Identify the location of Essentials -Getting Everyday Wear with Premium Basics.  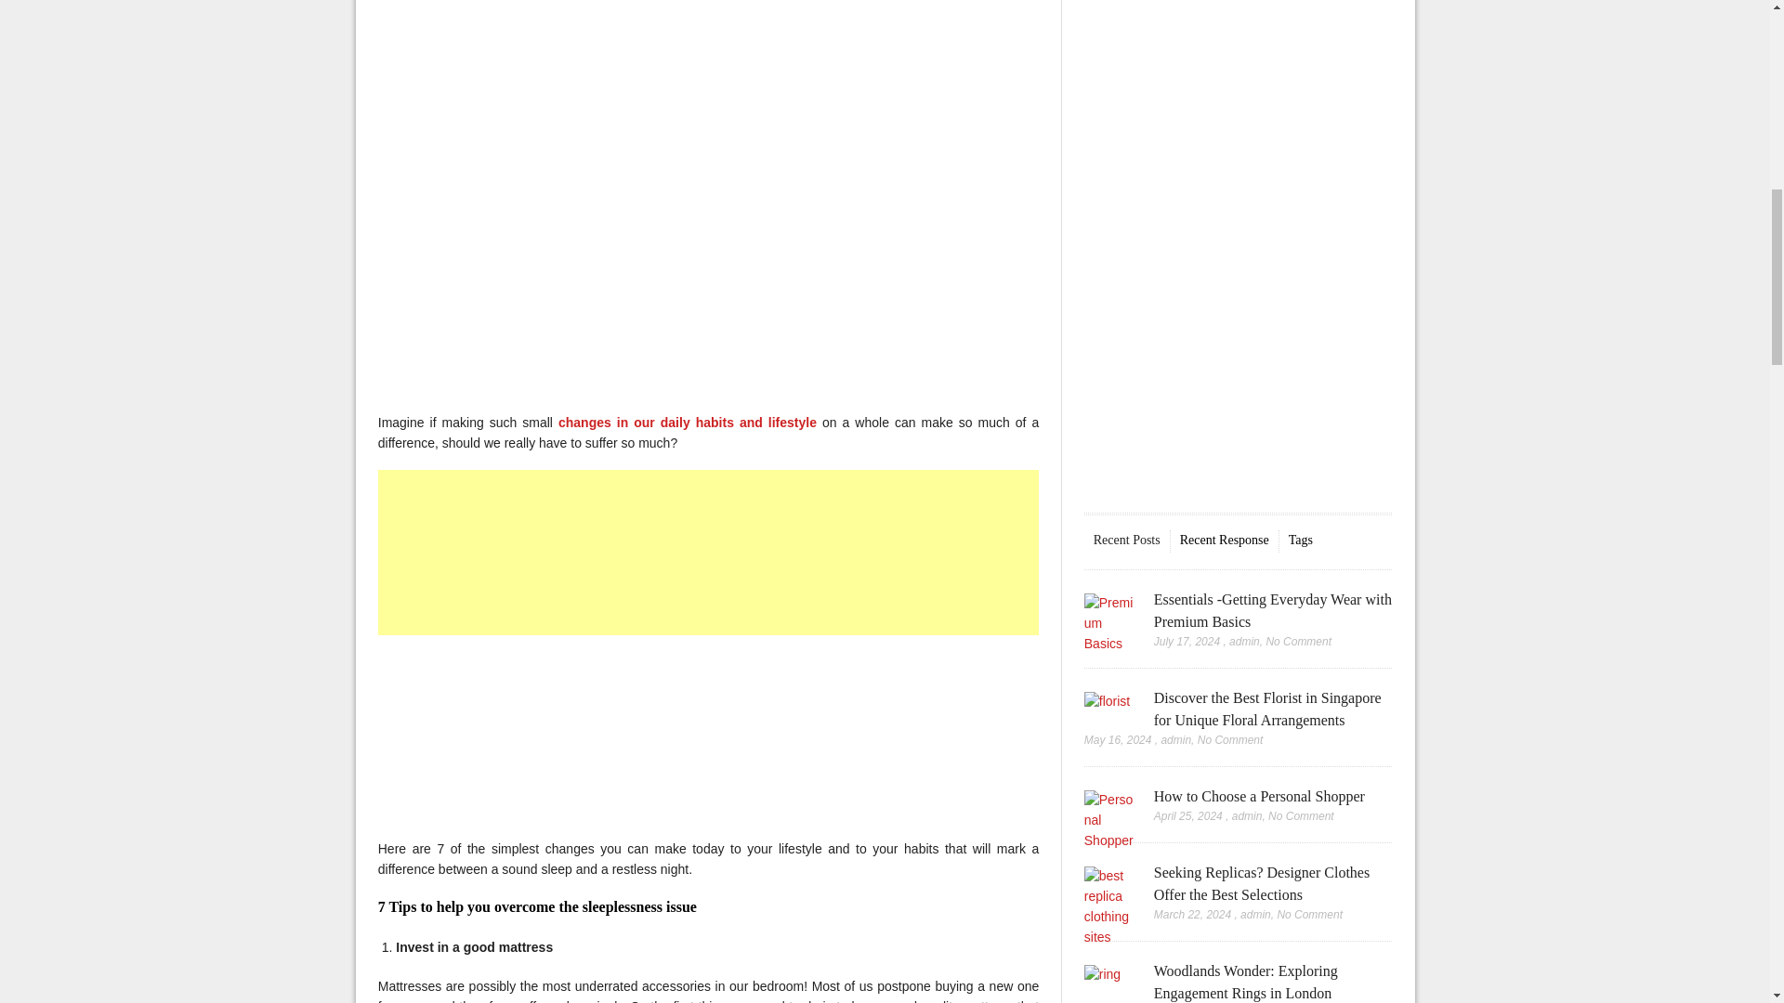
(1273, 611).